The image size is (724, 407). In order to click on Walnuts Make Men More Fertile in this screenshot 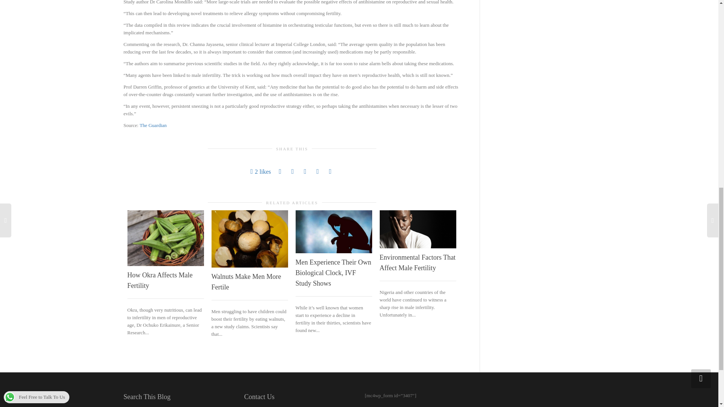, I will do `click(246, 282)`.